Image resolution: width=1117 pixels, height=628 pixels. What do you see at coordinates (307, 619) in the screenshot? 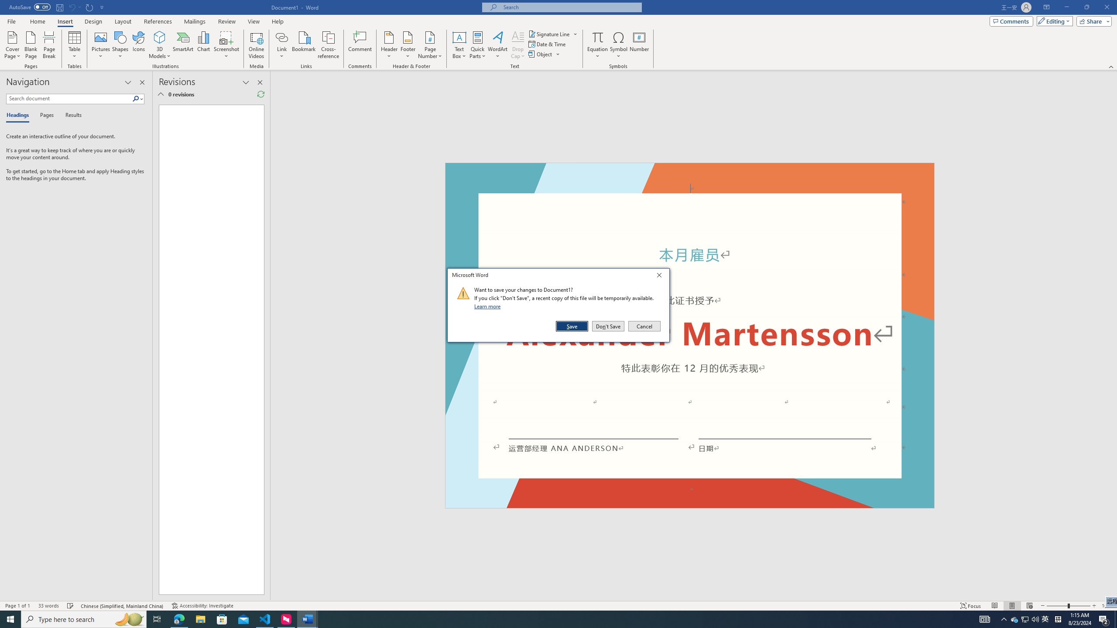
I see `Word - 2 running windows` at bounding box center [307, 619].